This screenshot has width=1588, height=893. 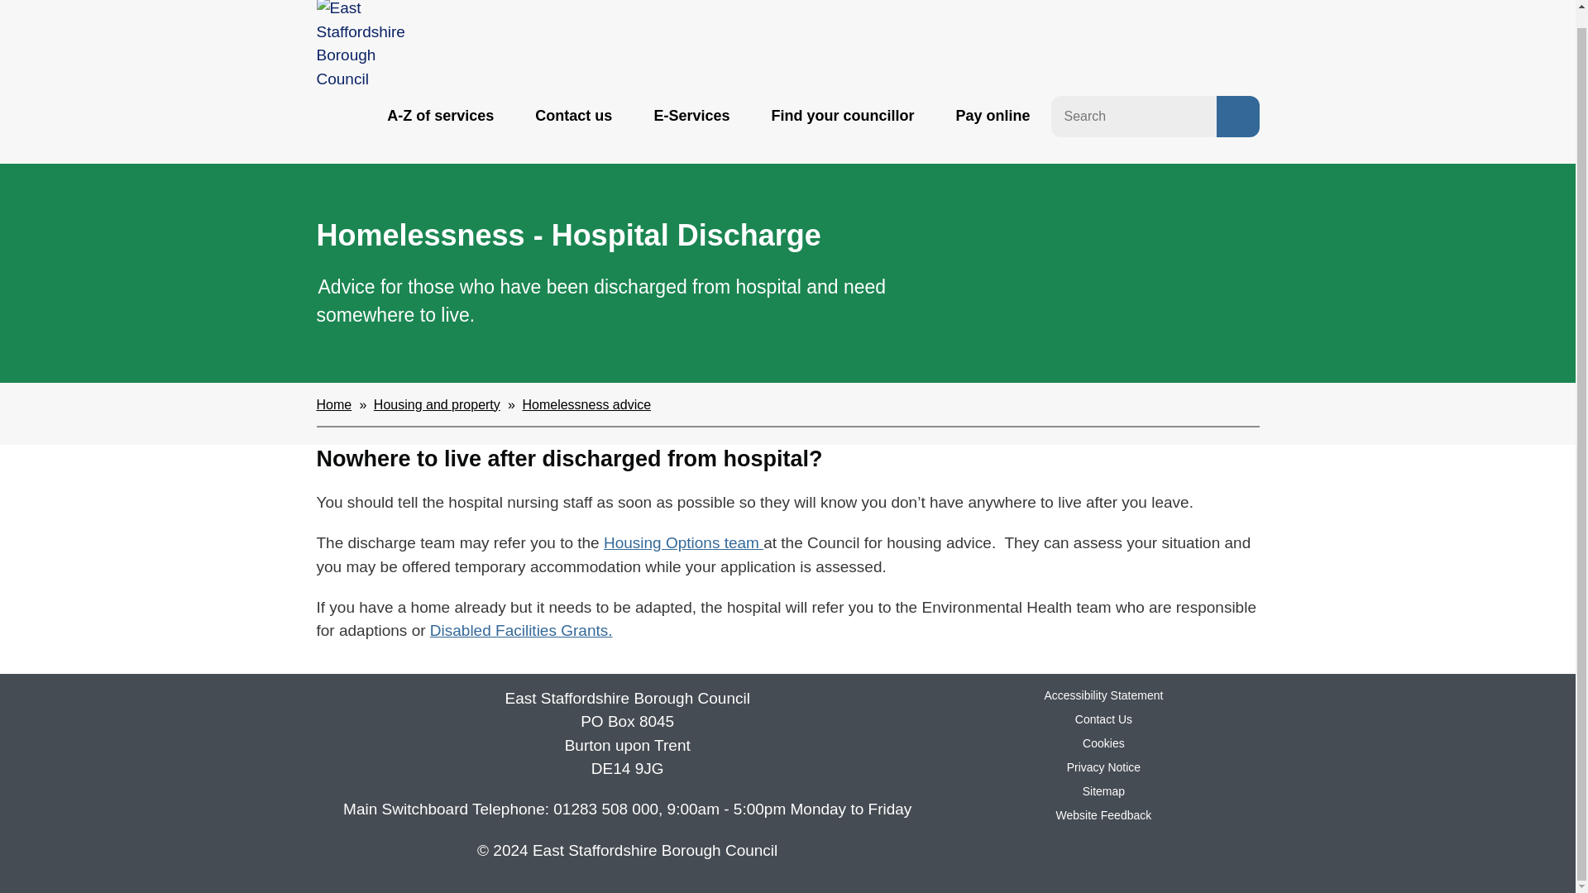 What do you see at coordinates (992, 116) in the screenshot?
I see `Pay online` at bounding box center [992, 116].